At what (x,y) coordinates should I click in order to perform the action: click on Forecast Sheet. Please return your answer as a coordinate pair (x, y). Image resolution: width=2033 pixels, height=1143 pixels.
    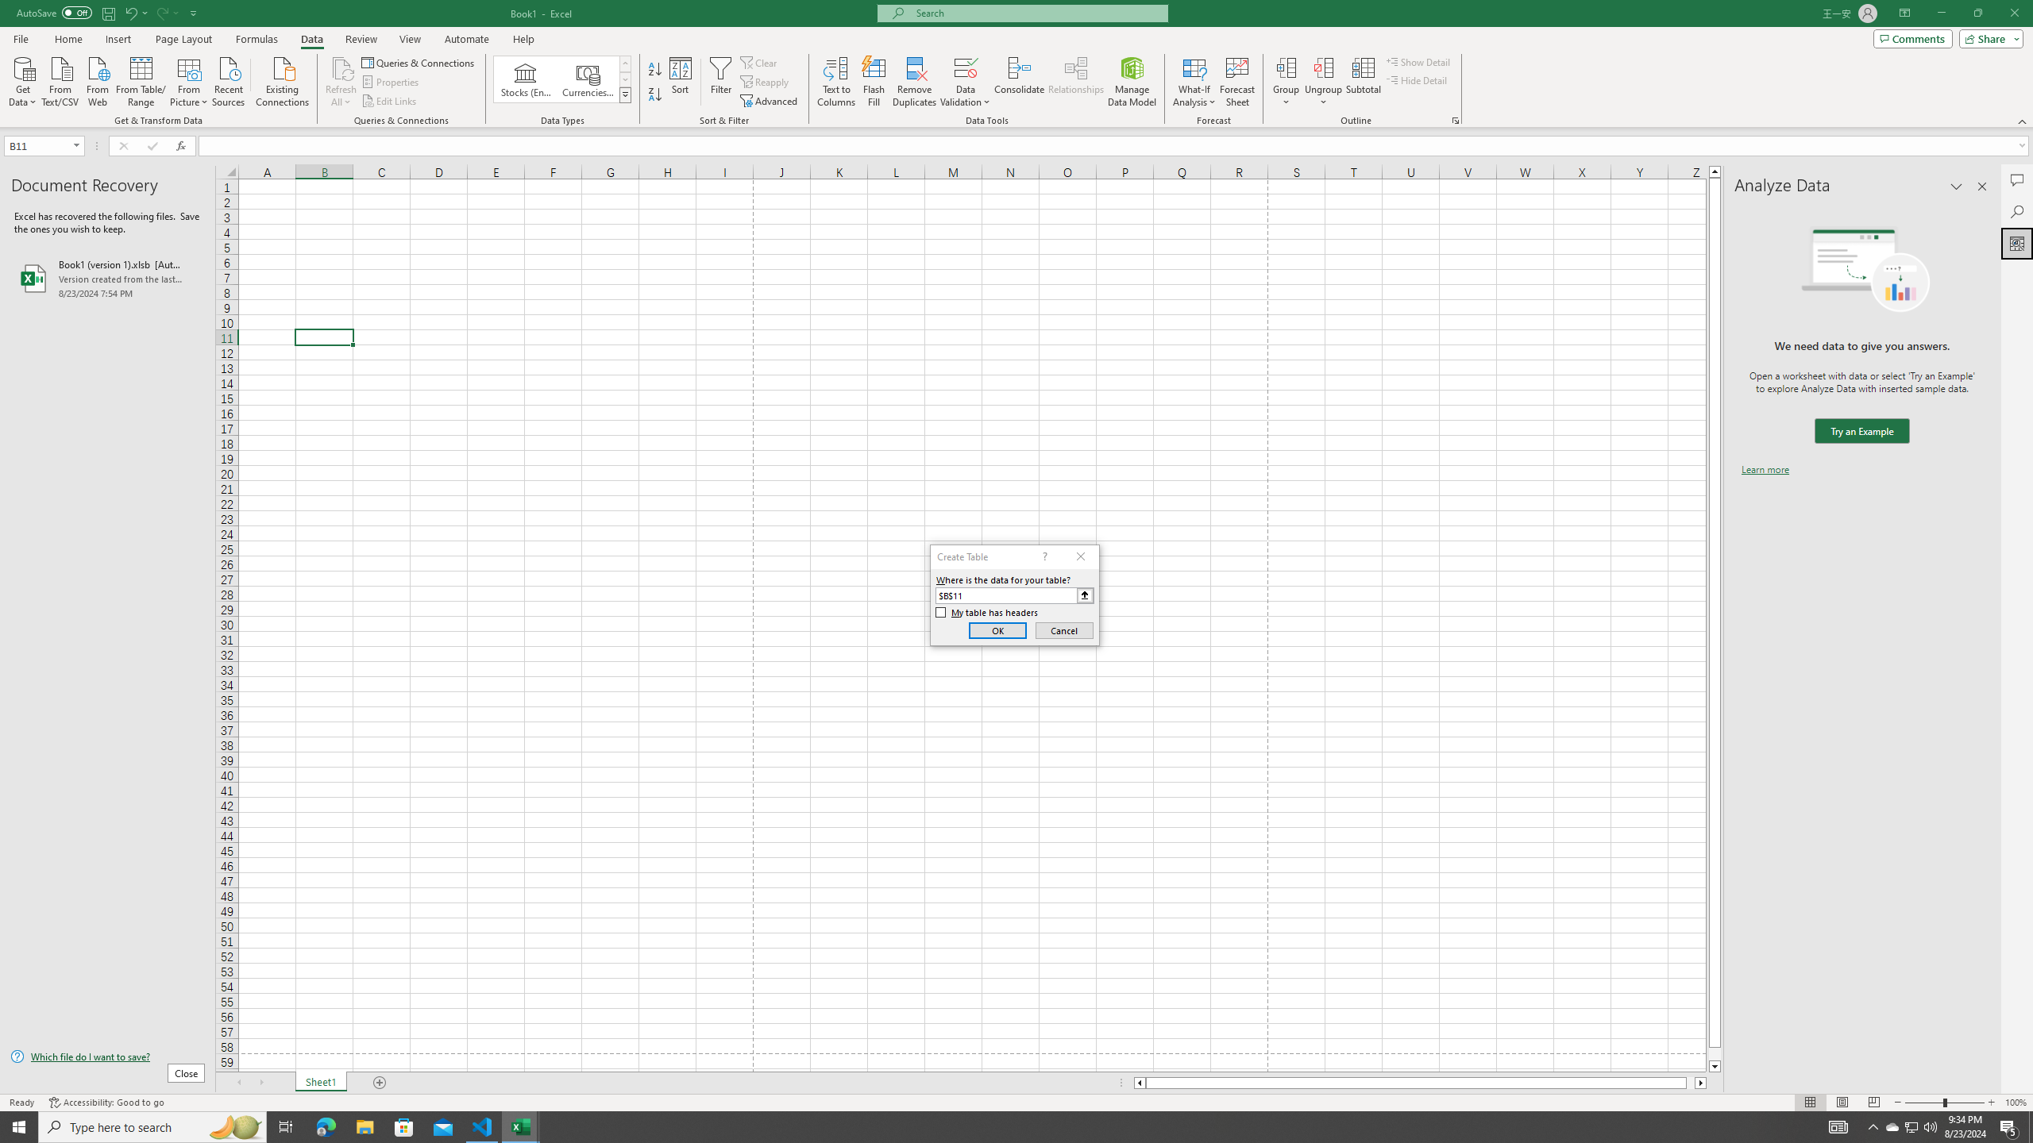
    Looking at the image, I should click on (1237, 82).